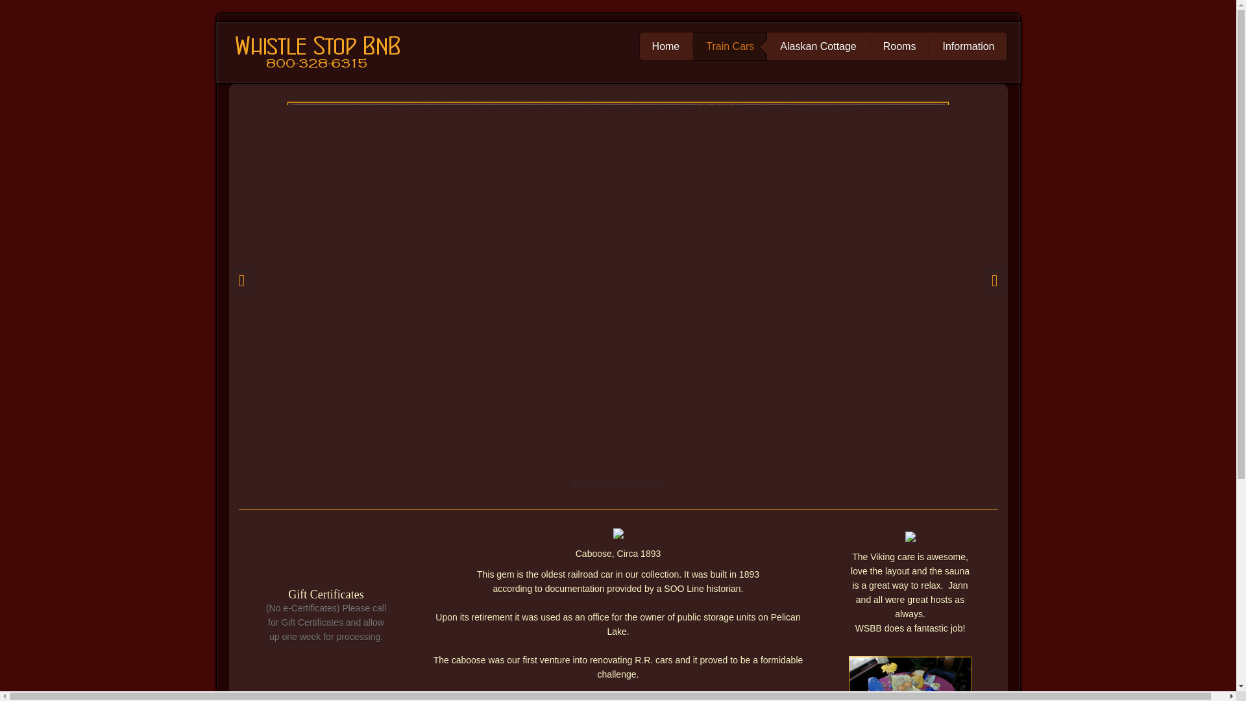  Describe the element at coordinates (583, 484) in the screenshot. I see `2` at that location.